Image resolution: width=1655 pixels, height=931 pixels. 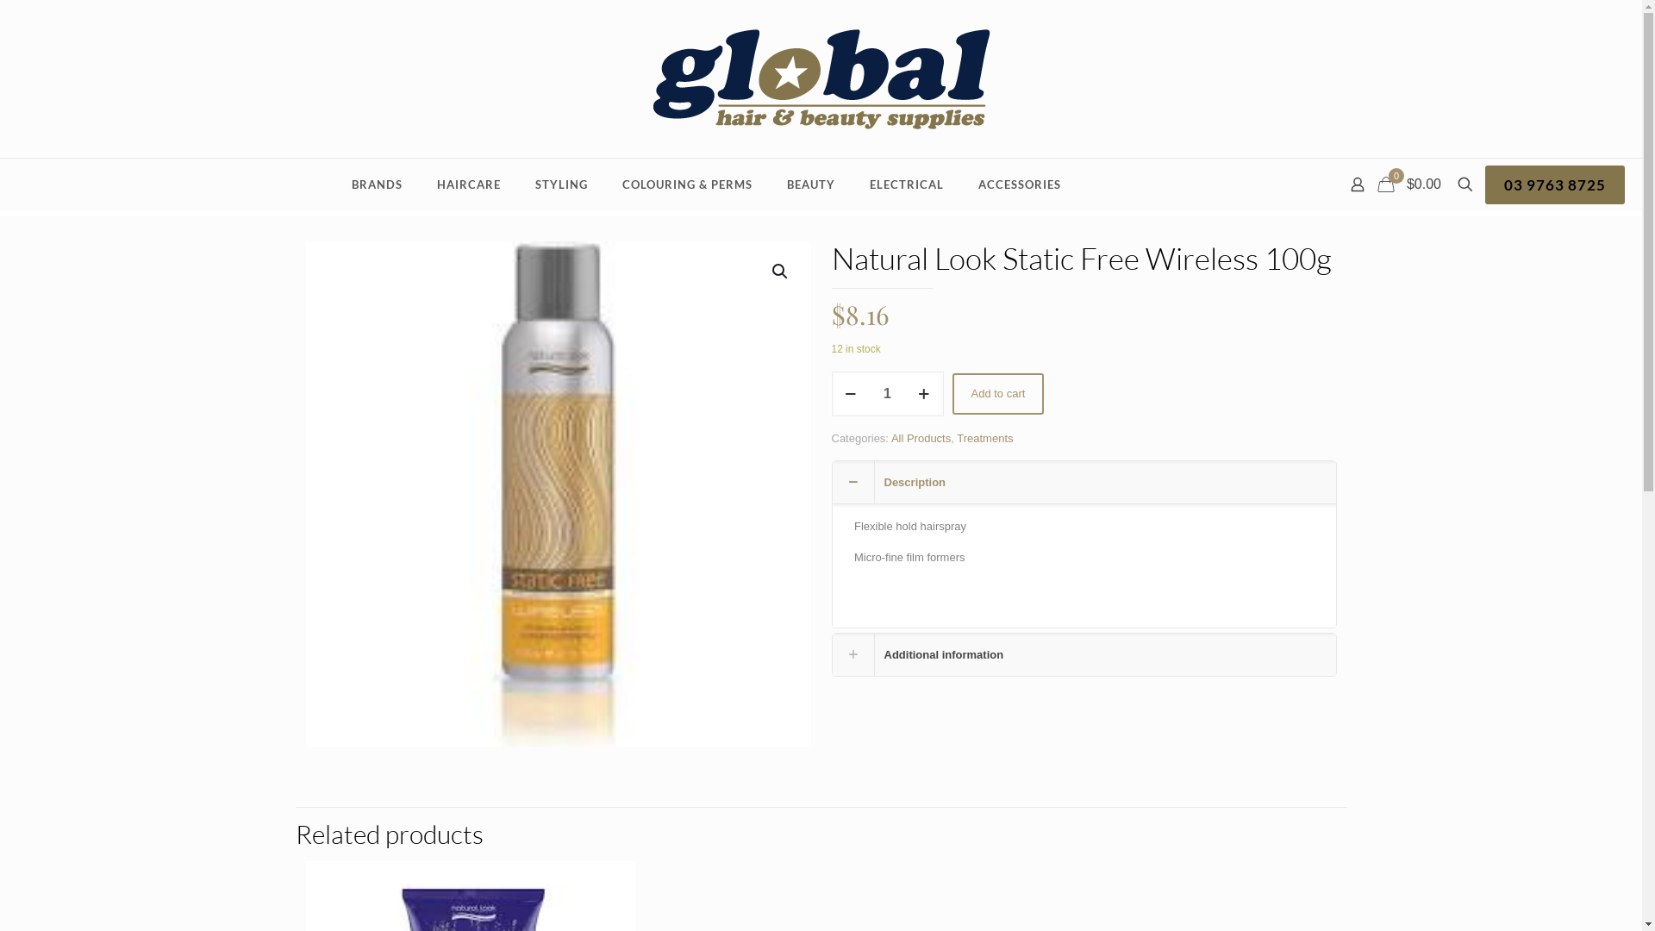 I want to click on 03 9763 8725, so click(x=1555, y=184).